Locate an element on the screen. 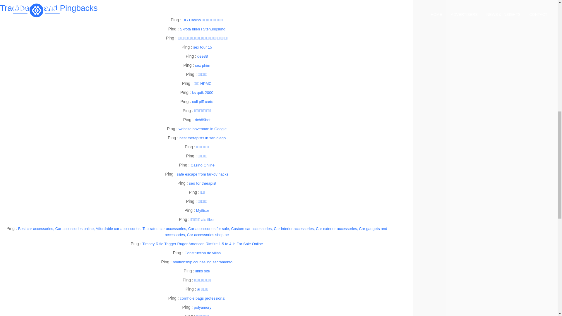 The width and height of the screenshot is (562, 316). sex tour 15 is located at coordinates (203, 47).